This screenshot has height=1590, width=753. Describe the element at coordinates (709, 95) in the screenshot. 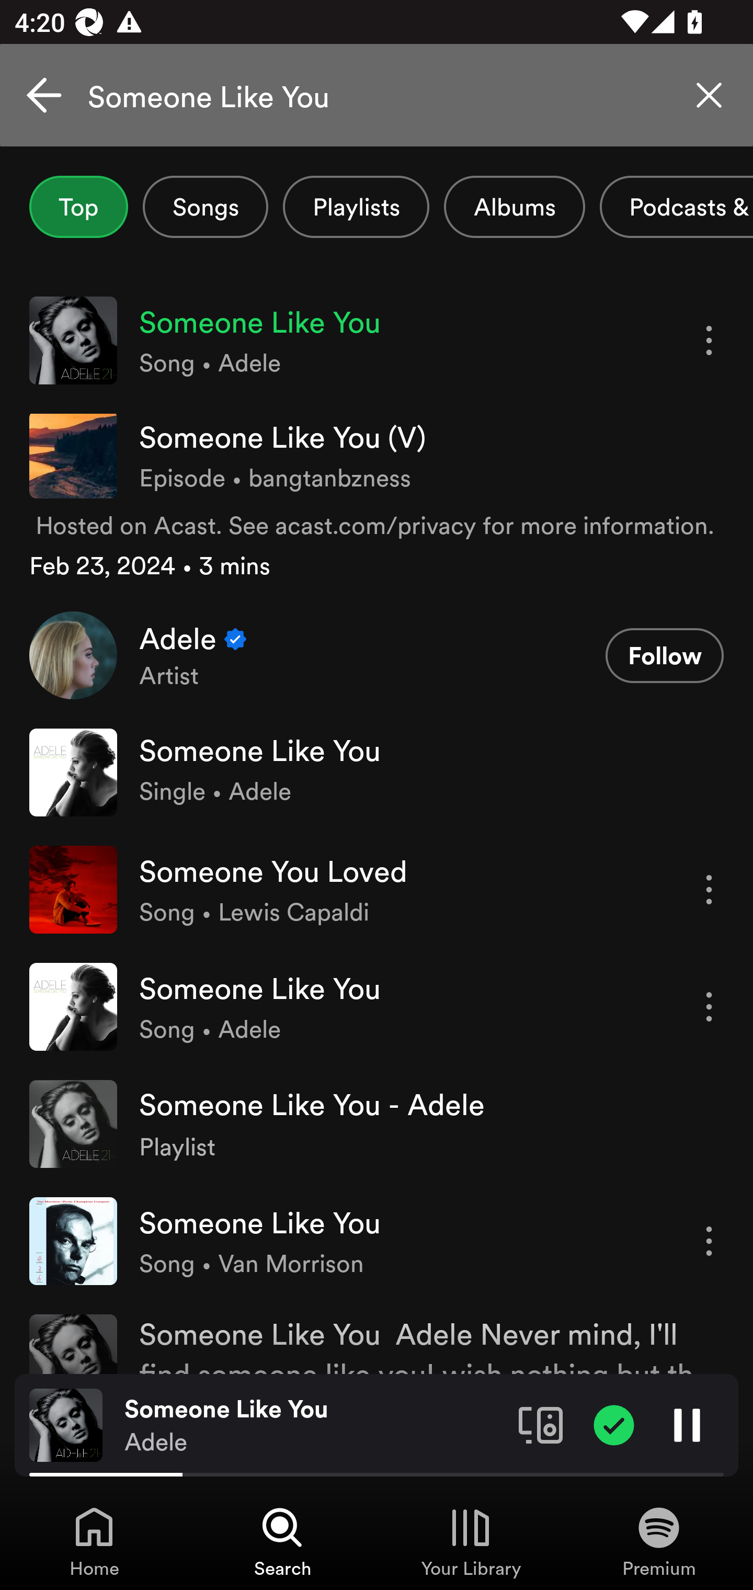

I see `Clear search query` at that location.